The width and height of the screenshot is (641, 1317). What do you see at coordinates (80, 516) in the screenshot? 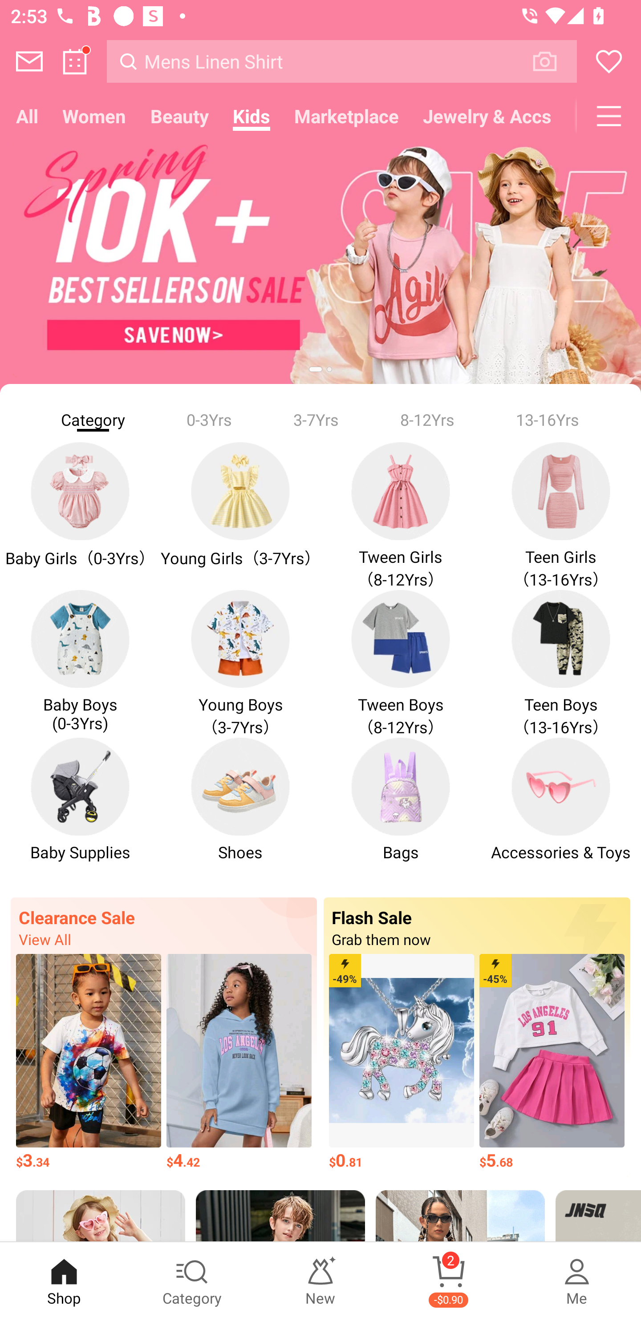
I see `Baby Girls（0-3Yrs）` at bounding box center [80, 516].